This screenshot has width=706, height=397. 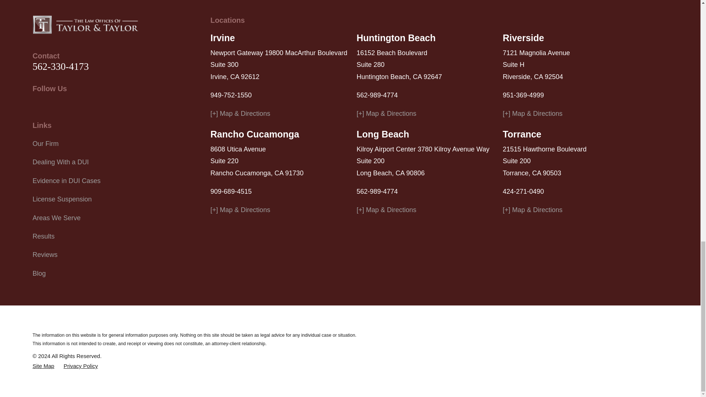 I want to click on Facebook, so click(x=56, y=106).